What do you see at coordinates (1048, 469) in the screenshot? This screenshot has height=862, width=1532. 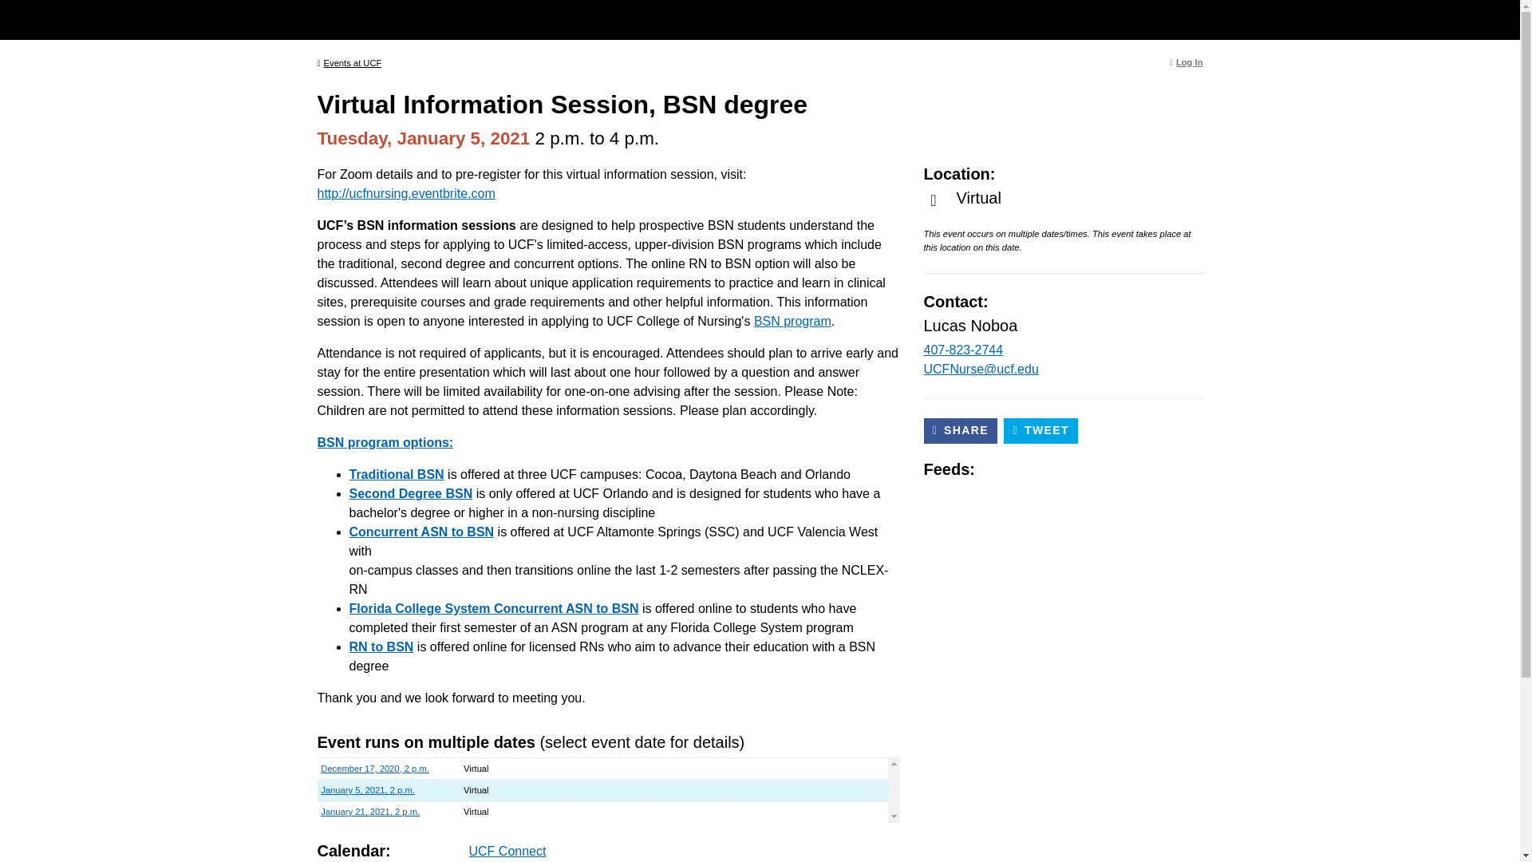 I see `RSS Feed` at bounding box center [1048, 469].